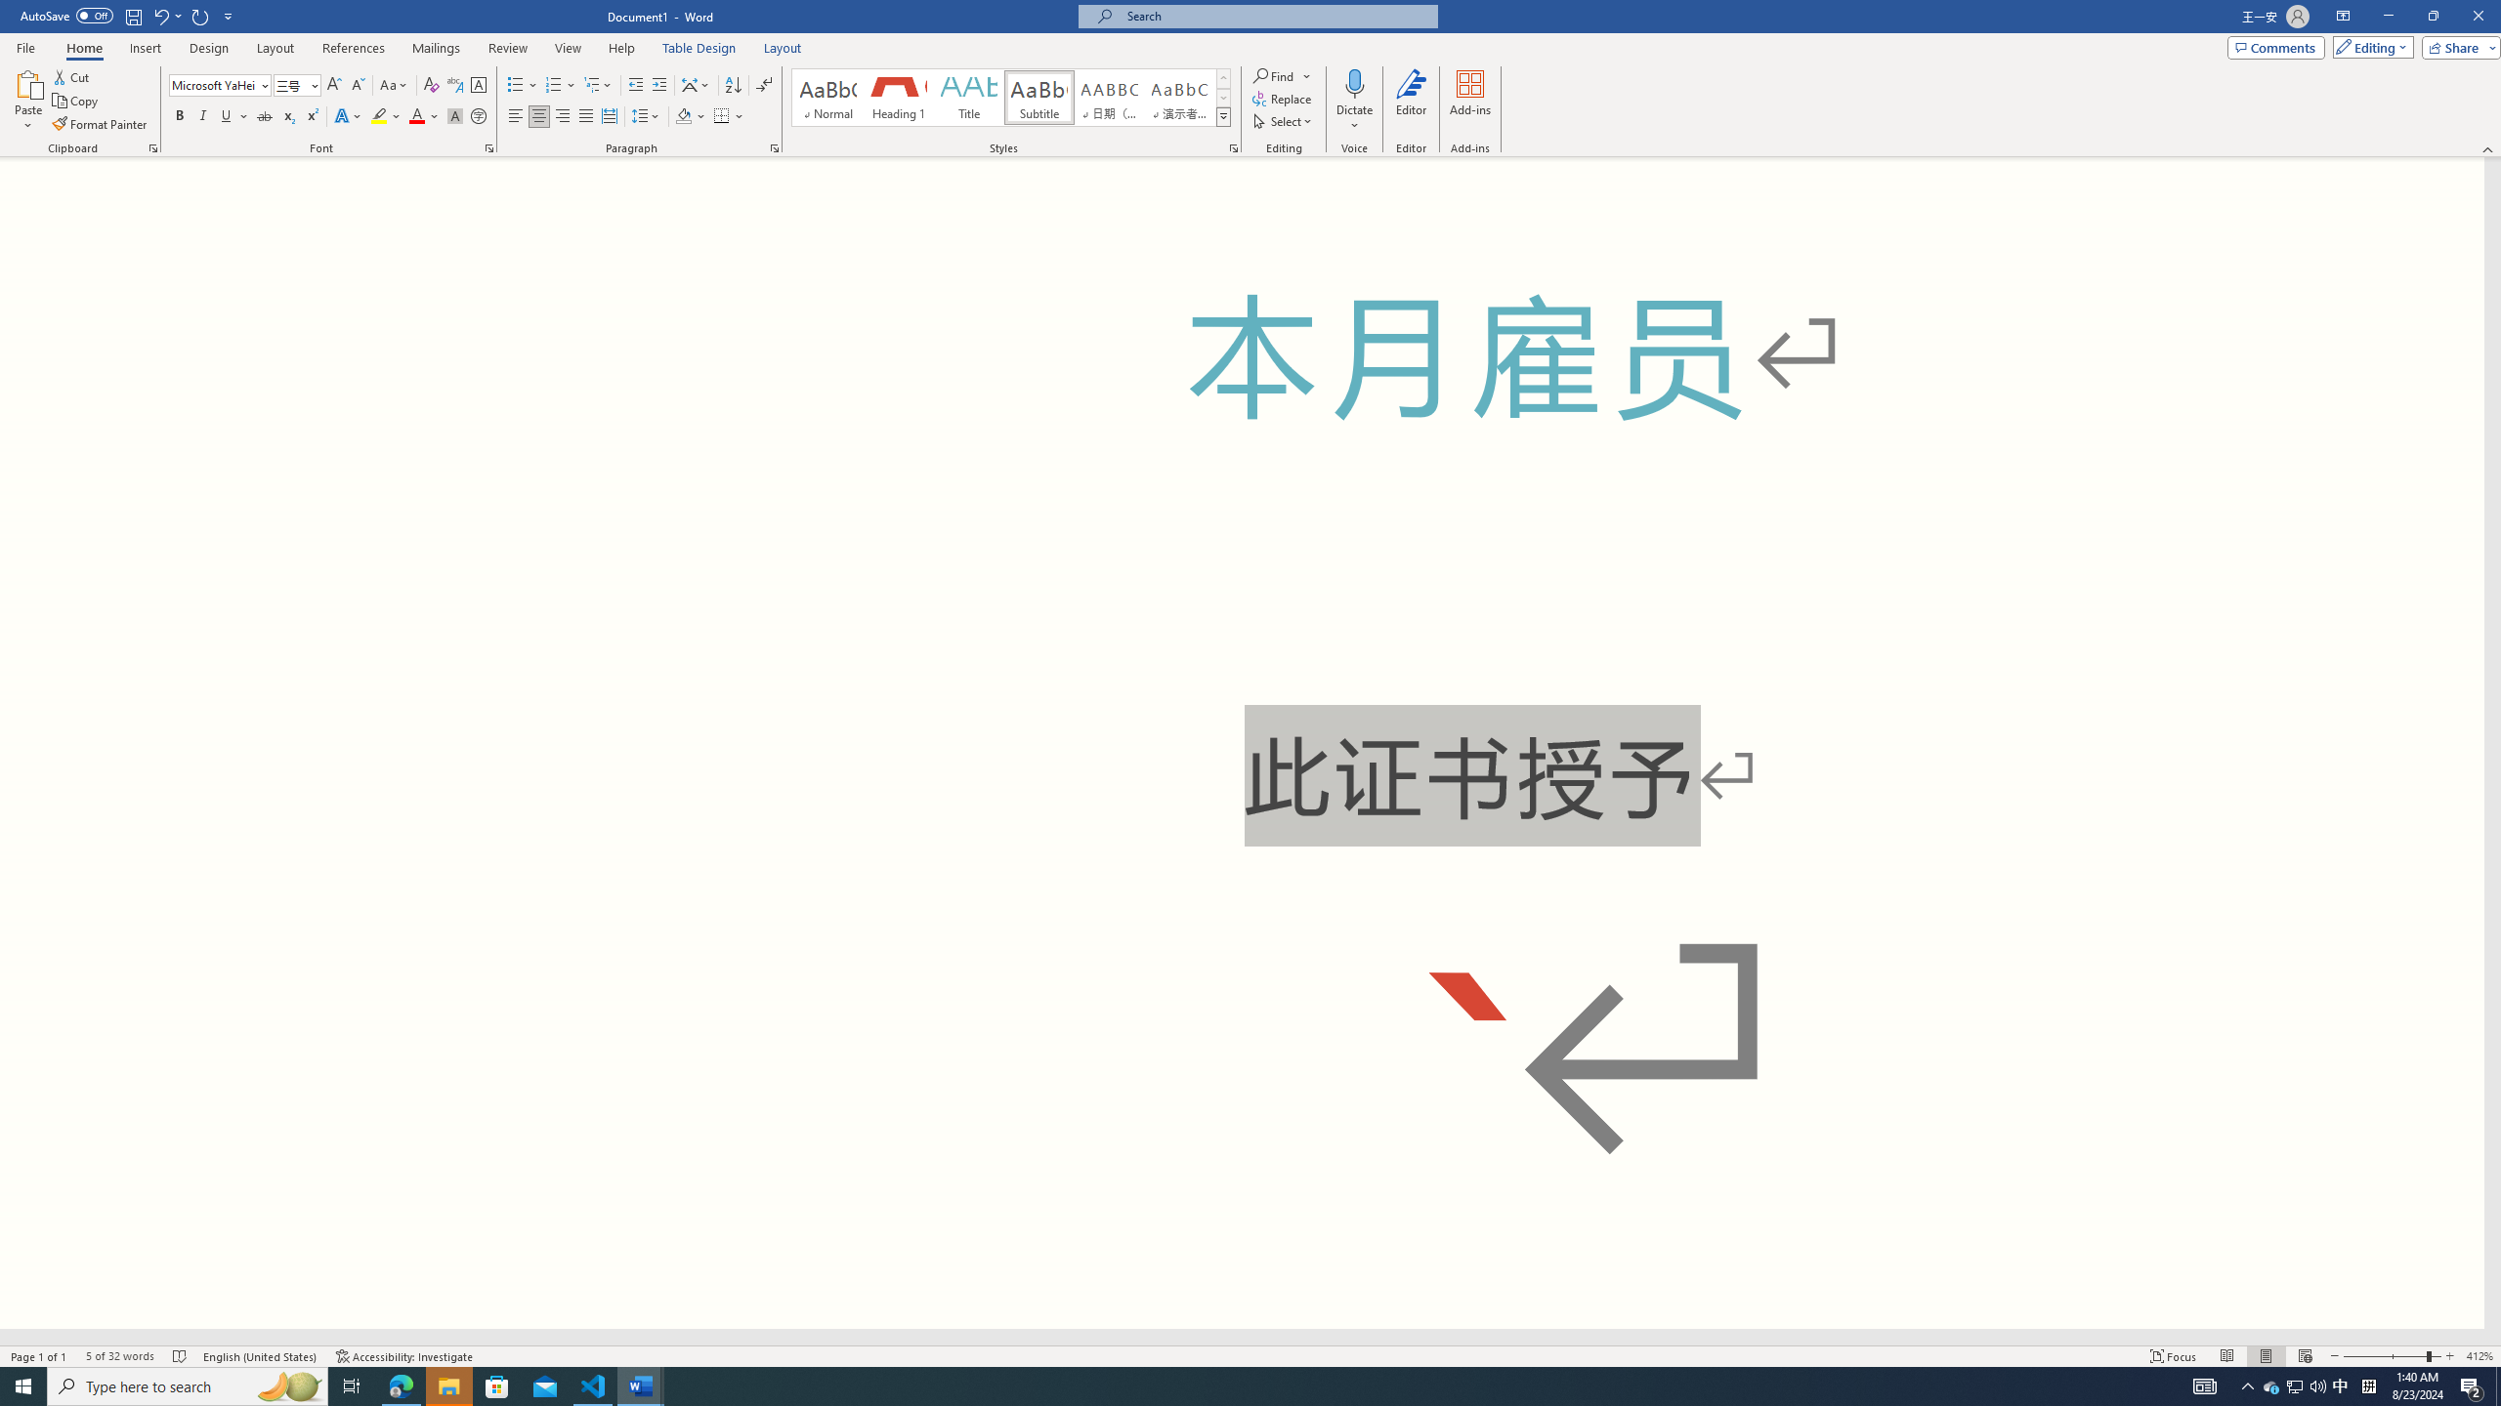  What do you see at coordinates (2265, 1356) in the screenshot?
I see `Print Layout` at bounding box center [2265, 1356].